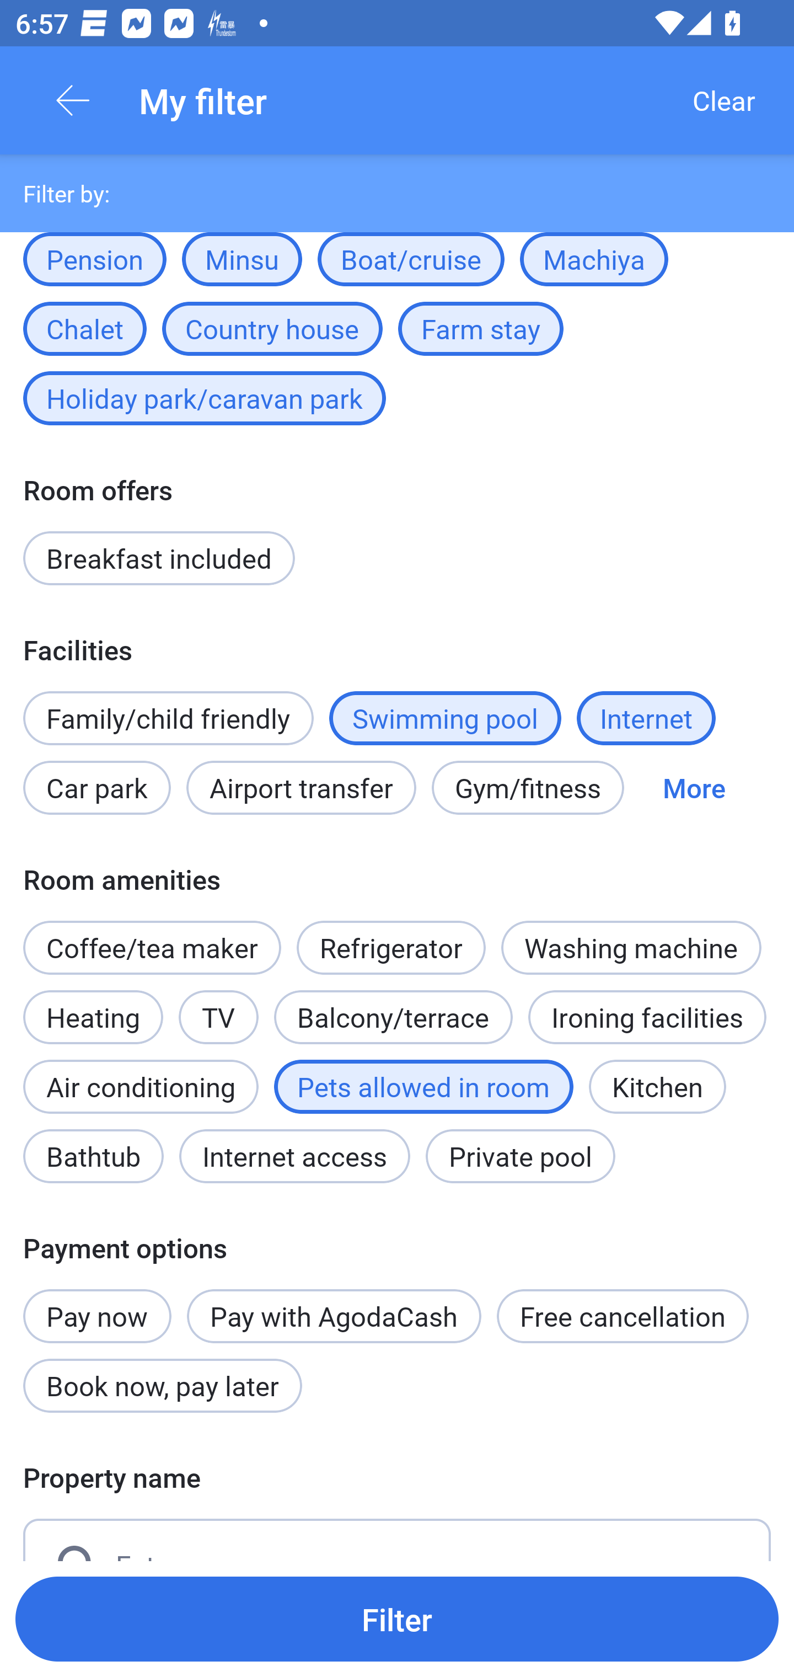  Describe the element at coordinates (159, 558) in the screenshot. I see `Breakfast included` at that location.